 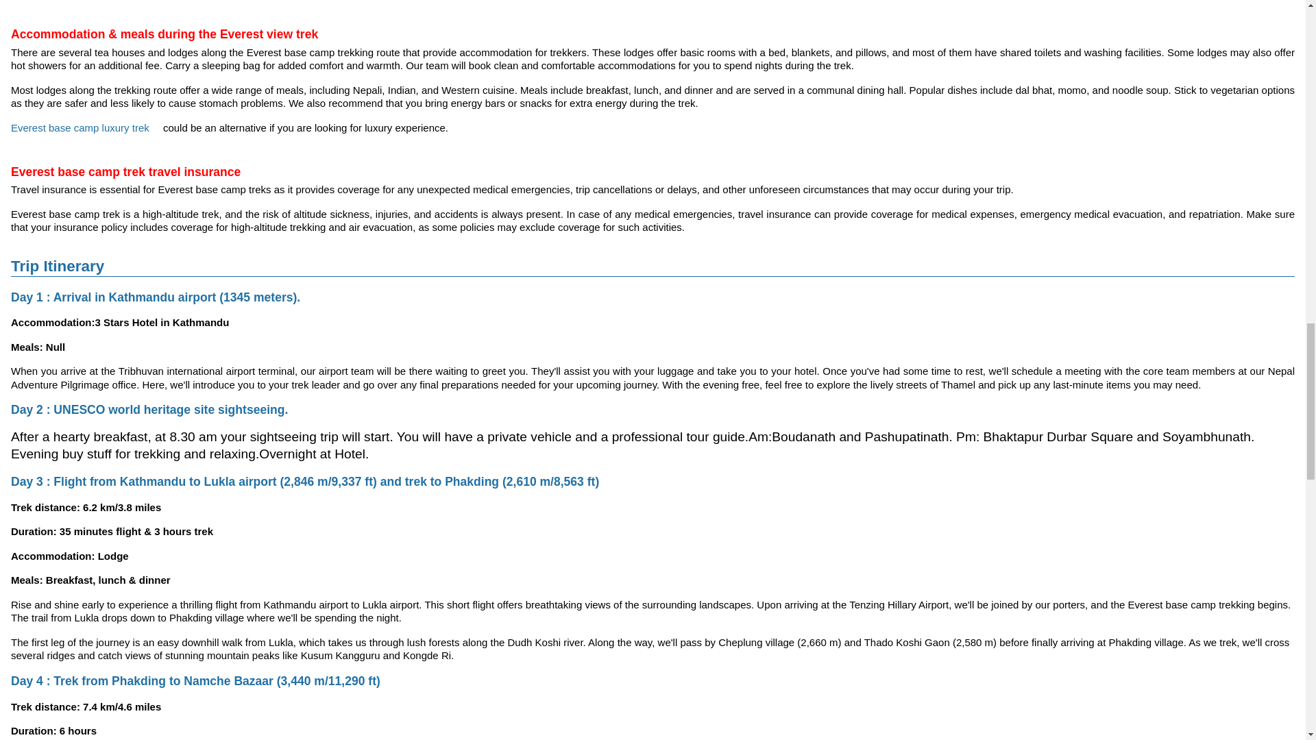 I want to click on Everest base camp luxury trek , so click(x=81, y=127).